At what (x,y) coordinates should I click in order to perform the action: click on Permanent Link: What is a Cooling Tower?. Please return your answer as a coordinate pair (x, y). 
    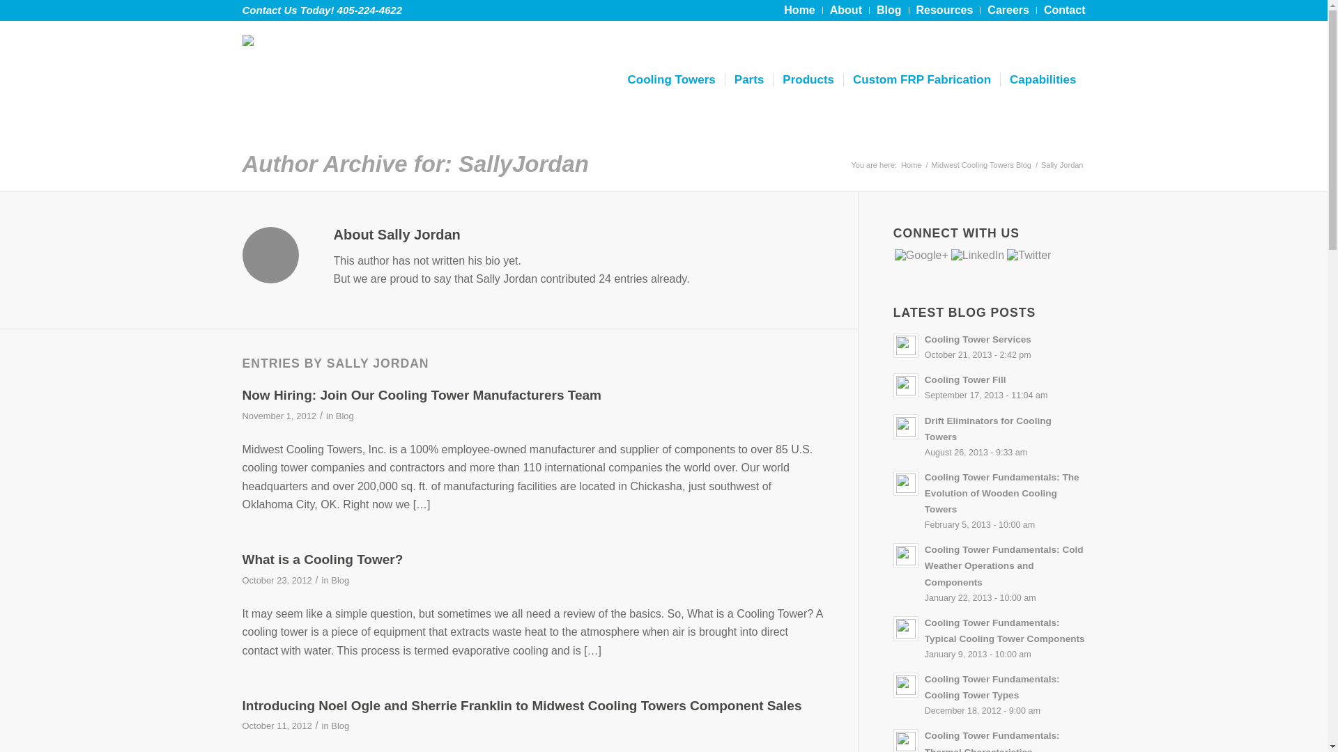
    Looking at the image, I should click on (323, 559).